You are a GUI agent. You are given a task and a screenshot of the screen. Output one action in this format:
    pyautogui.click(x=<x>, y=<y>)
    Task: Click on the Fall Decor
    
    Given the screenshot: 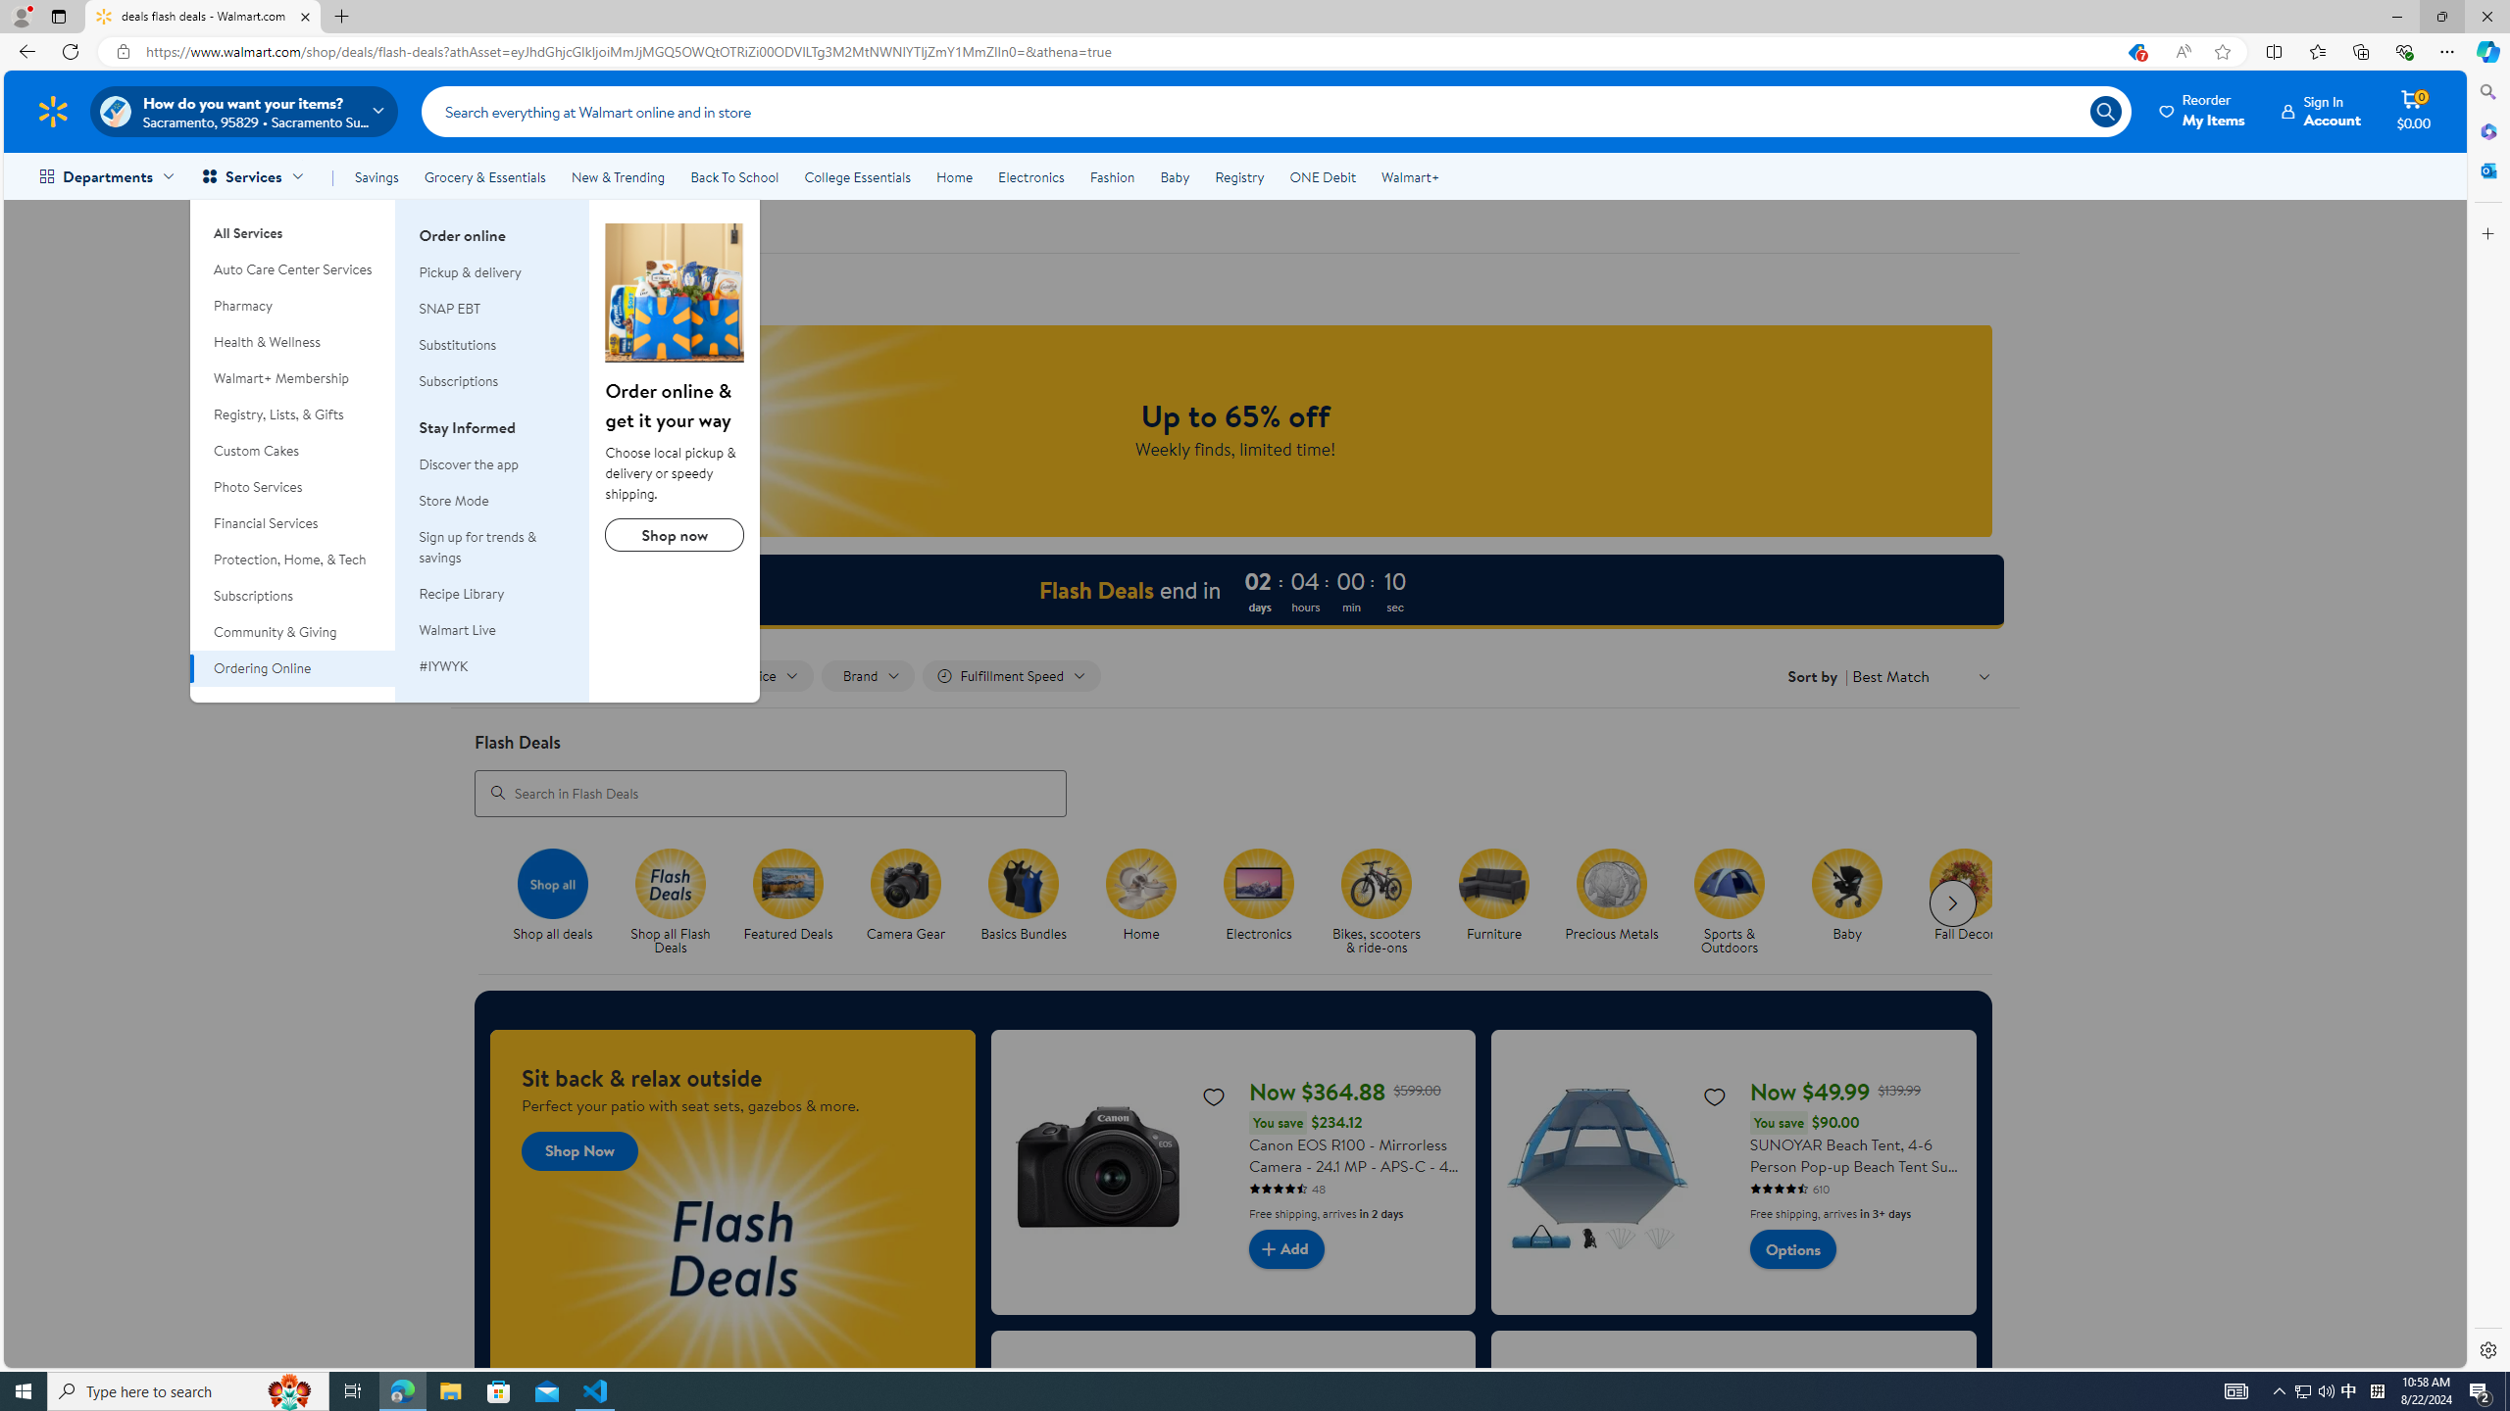 What is the action you would take?
    pyautogui.click(x=1971, y=902)
    